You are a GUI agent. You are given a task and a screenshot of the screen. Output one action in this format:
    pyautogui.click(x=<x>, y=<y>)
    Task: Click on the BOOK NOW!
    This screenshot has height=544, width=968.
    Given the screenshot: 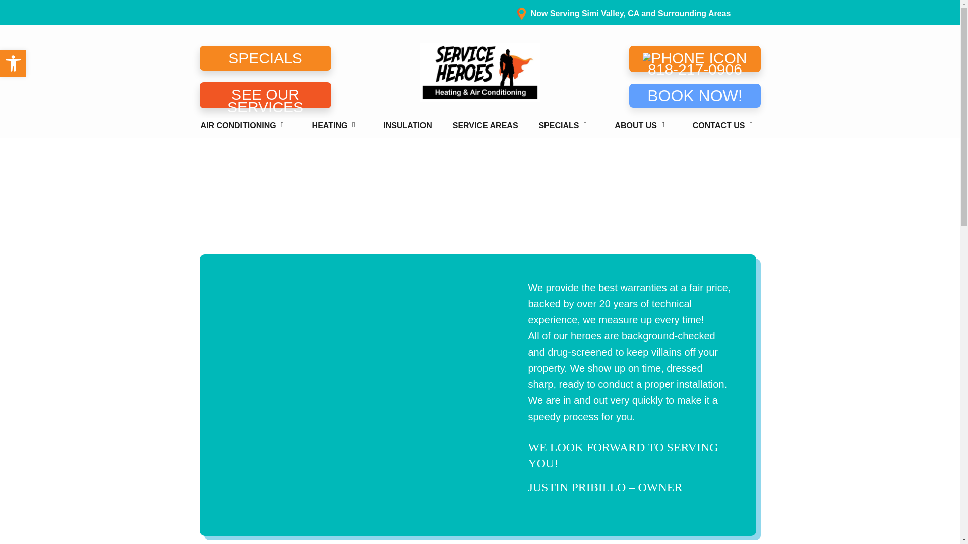 What is the action you would take?
    pyautogui.click(x=695, y=96)
    